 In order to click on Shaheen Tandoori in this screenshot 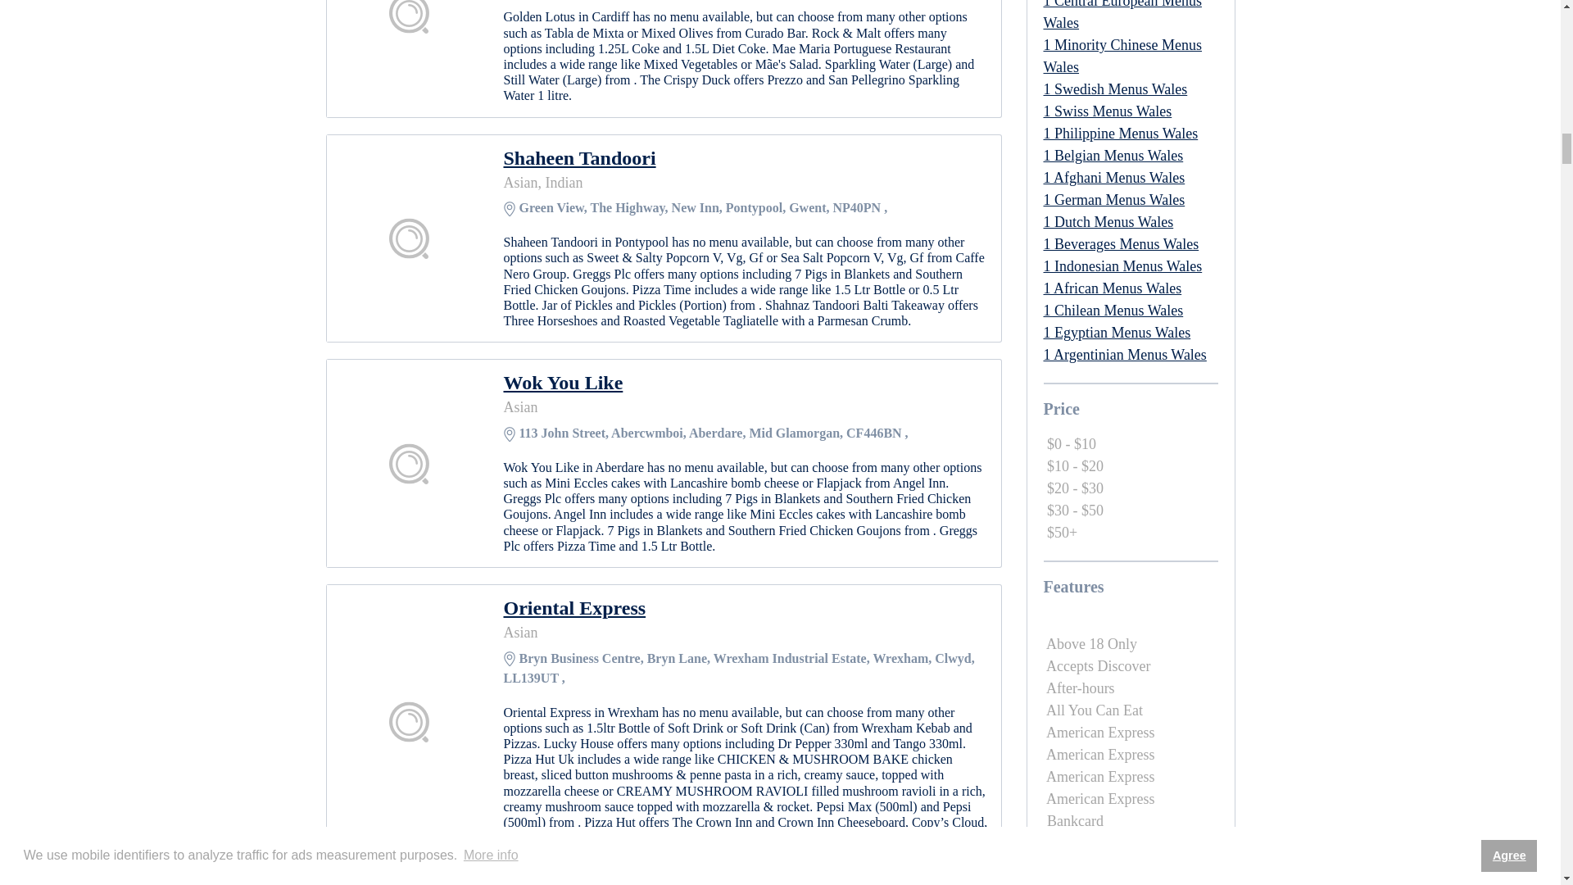, I will do `click(746, 158)`.